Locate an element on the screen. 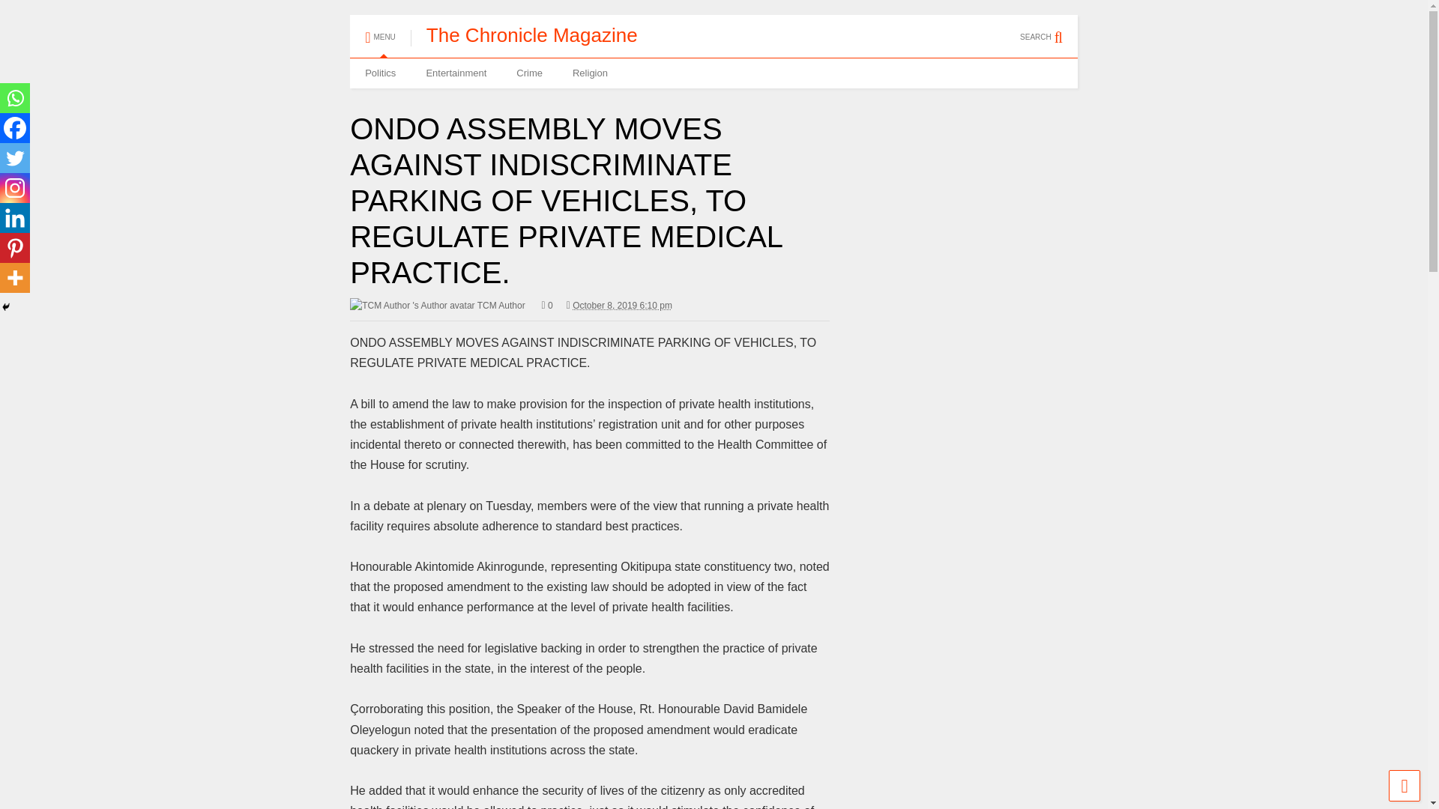 Image resolution: width=1439 pixels, height=809 pixels. Politics is located at coordinates (379, 73).